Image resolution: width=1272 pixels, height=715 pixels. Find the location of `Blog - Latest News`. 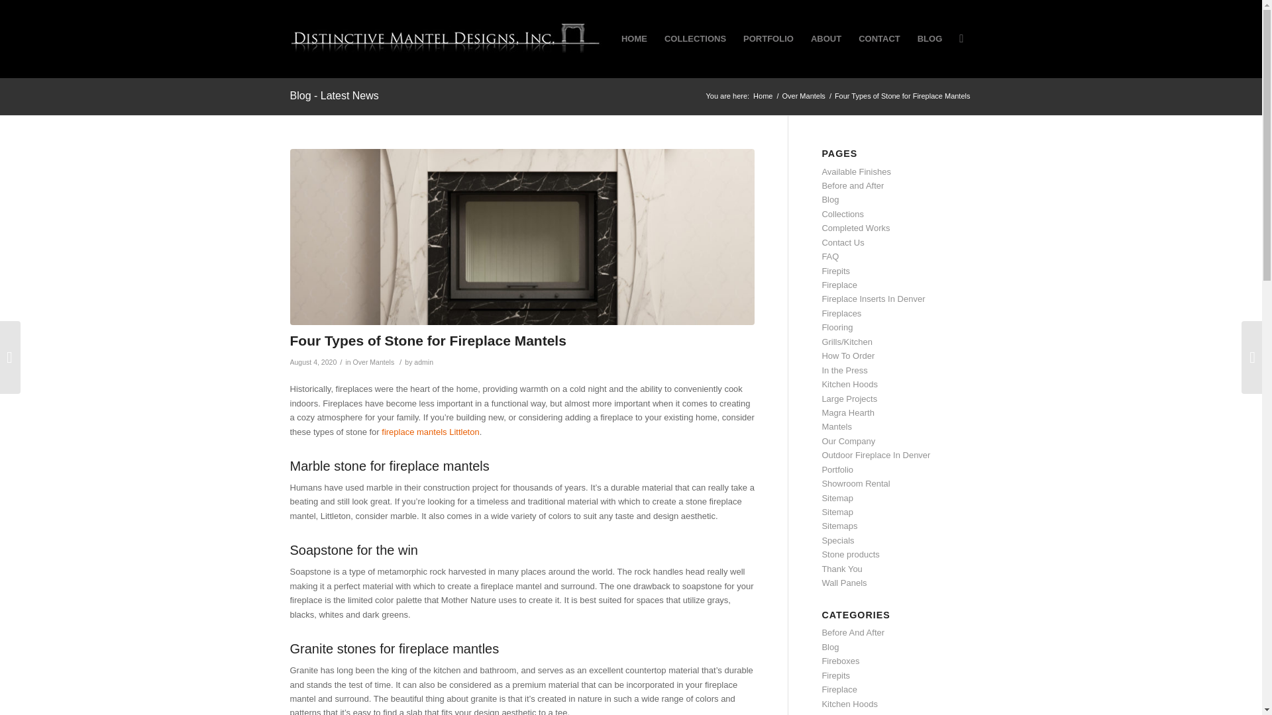

Blog - Latest News is located at coordinates (334, 95).